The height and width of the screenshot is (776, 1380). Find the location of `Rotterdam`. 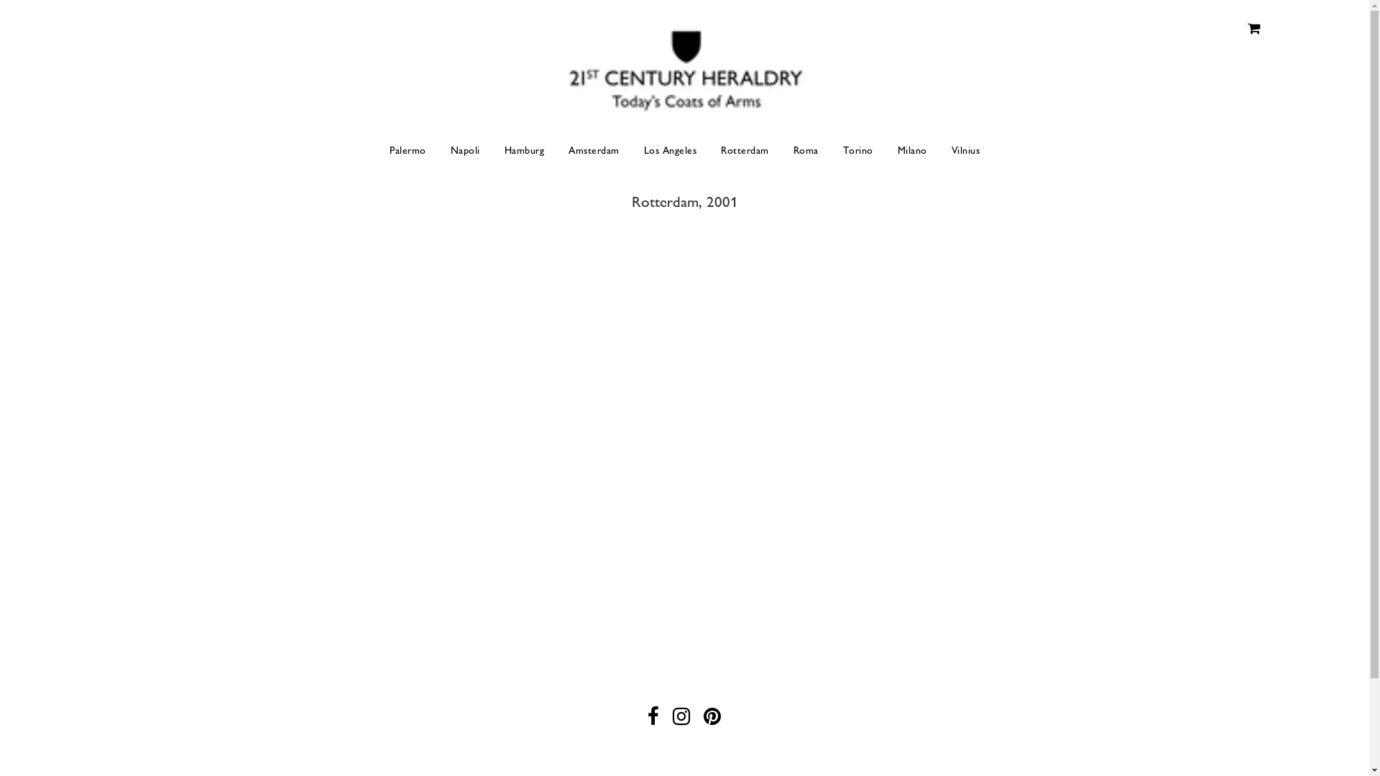

Rotterdam is located at coordinates (745, 151).